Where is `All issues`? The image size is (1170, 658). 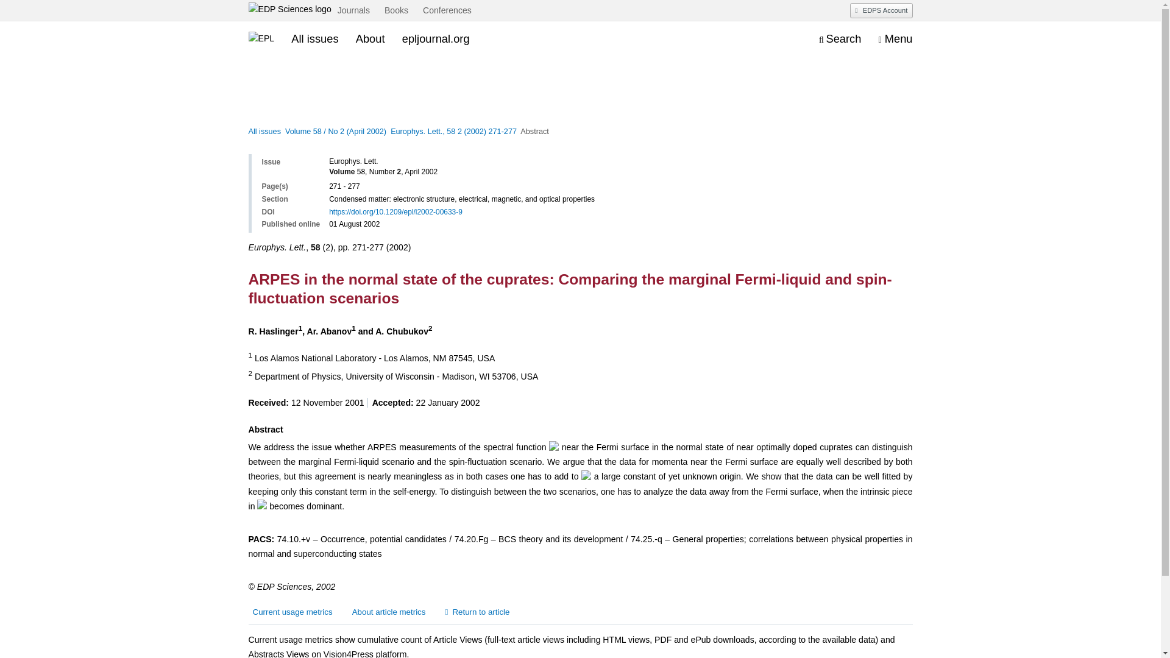
All issues is located at coordinates (264, 132).